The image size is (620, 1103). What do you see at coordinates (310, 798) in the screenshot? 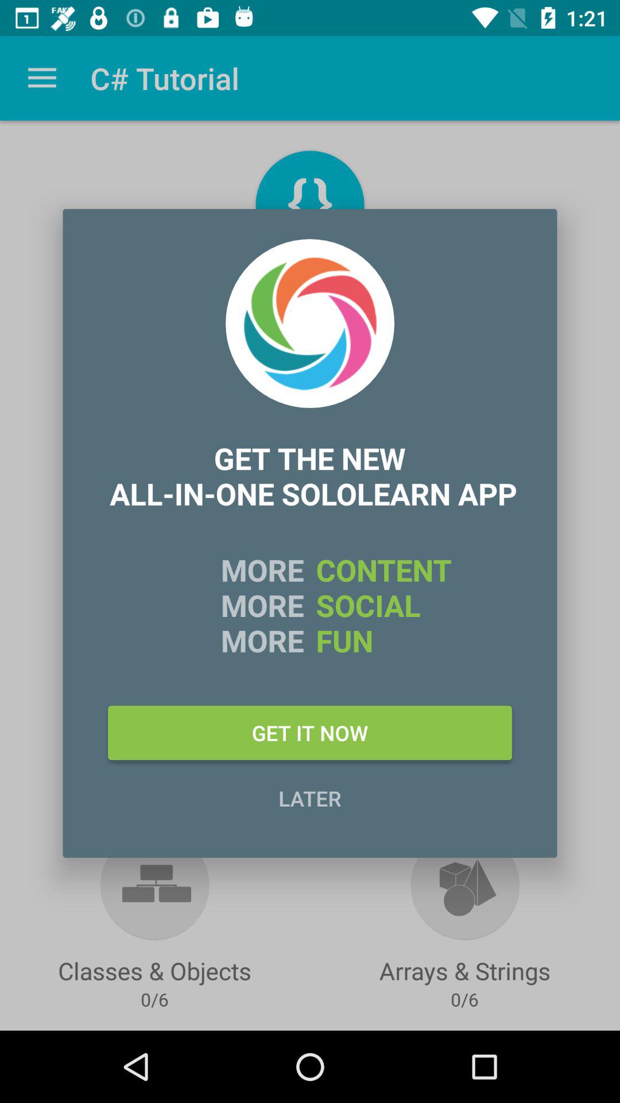
I see `tap later at the bottom` at bounding box center [310, 798].